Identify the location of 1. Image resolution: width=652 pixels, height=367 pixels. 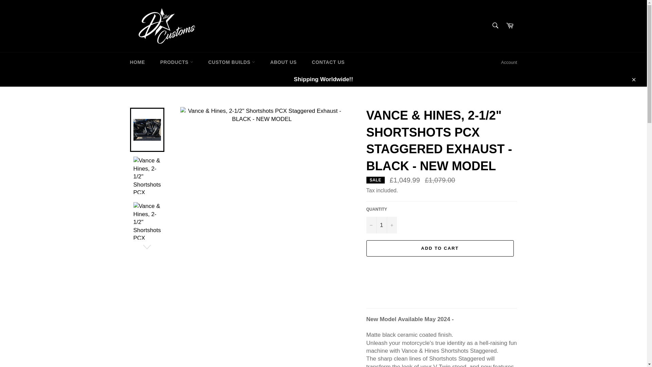
(381, 225).